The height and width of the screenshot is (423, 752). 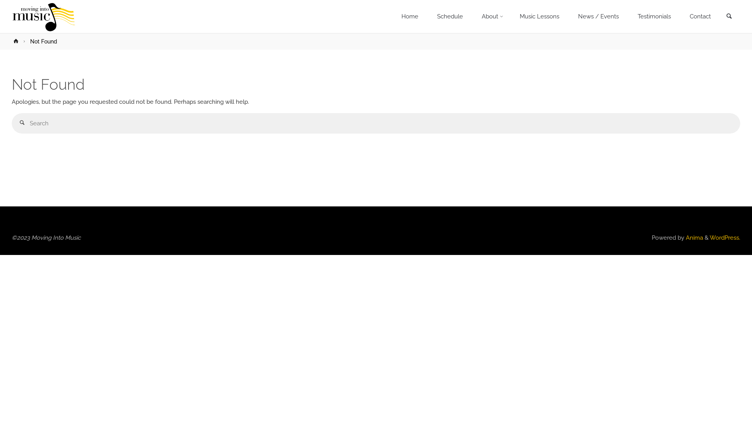 What do you see at coordinates (492, 16) in the screenshot?
I see `About` at bounding box center [492, 16].